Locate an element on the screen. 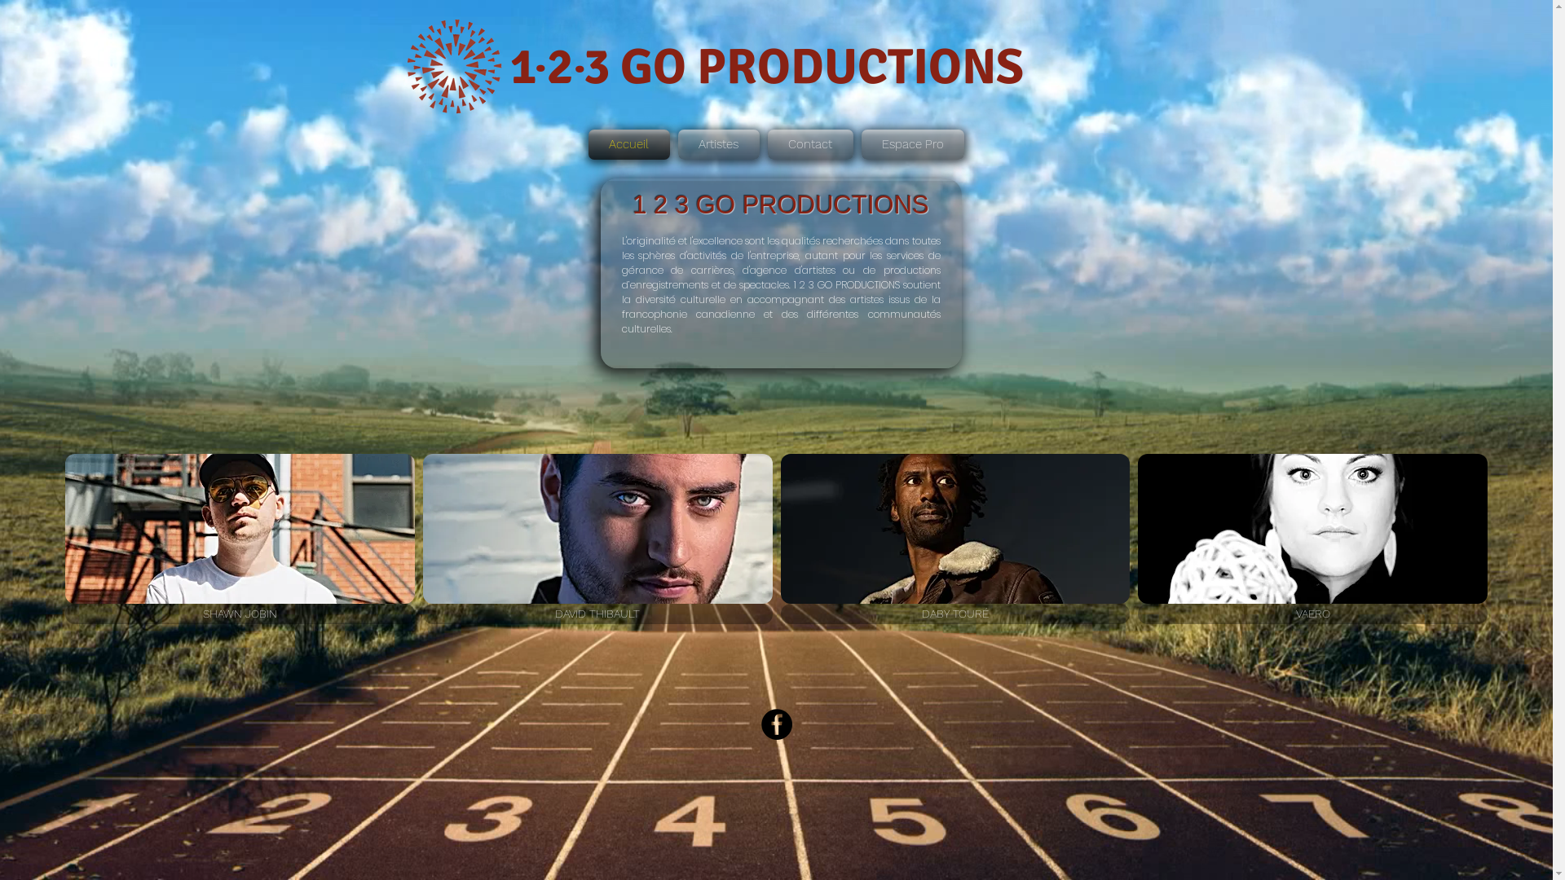  Accueil is located at coordinates (631, 145).